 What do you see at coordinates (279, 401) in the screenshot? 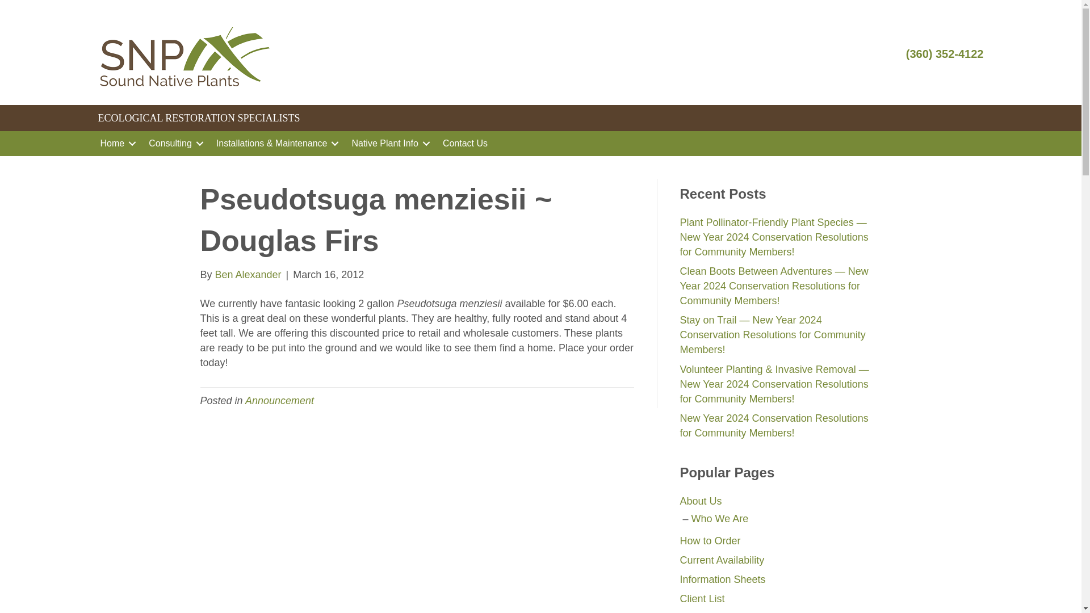
I see `Announcement` at bounding box center [279, 401].